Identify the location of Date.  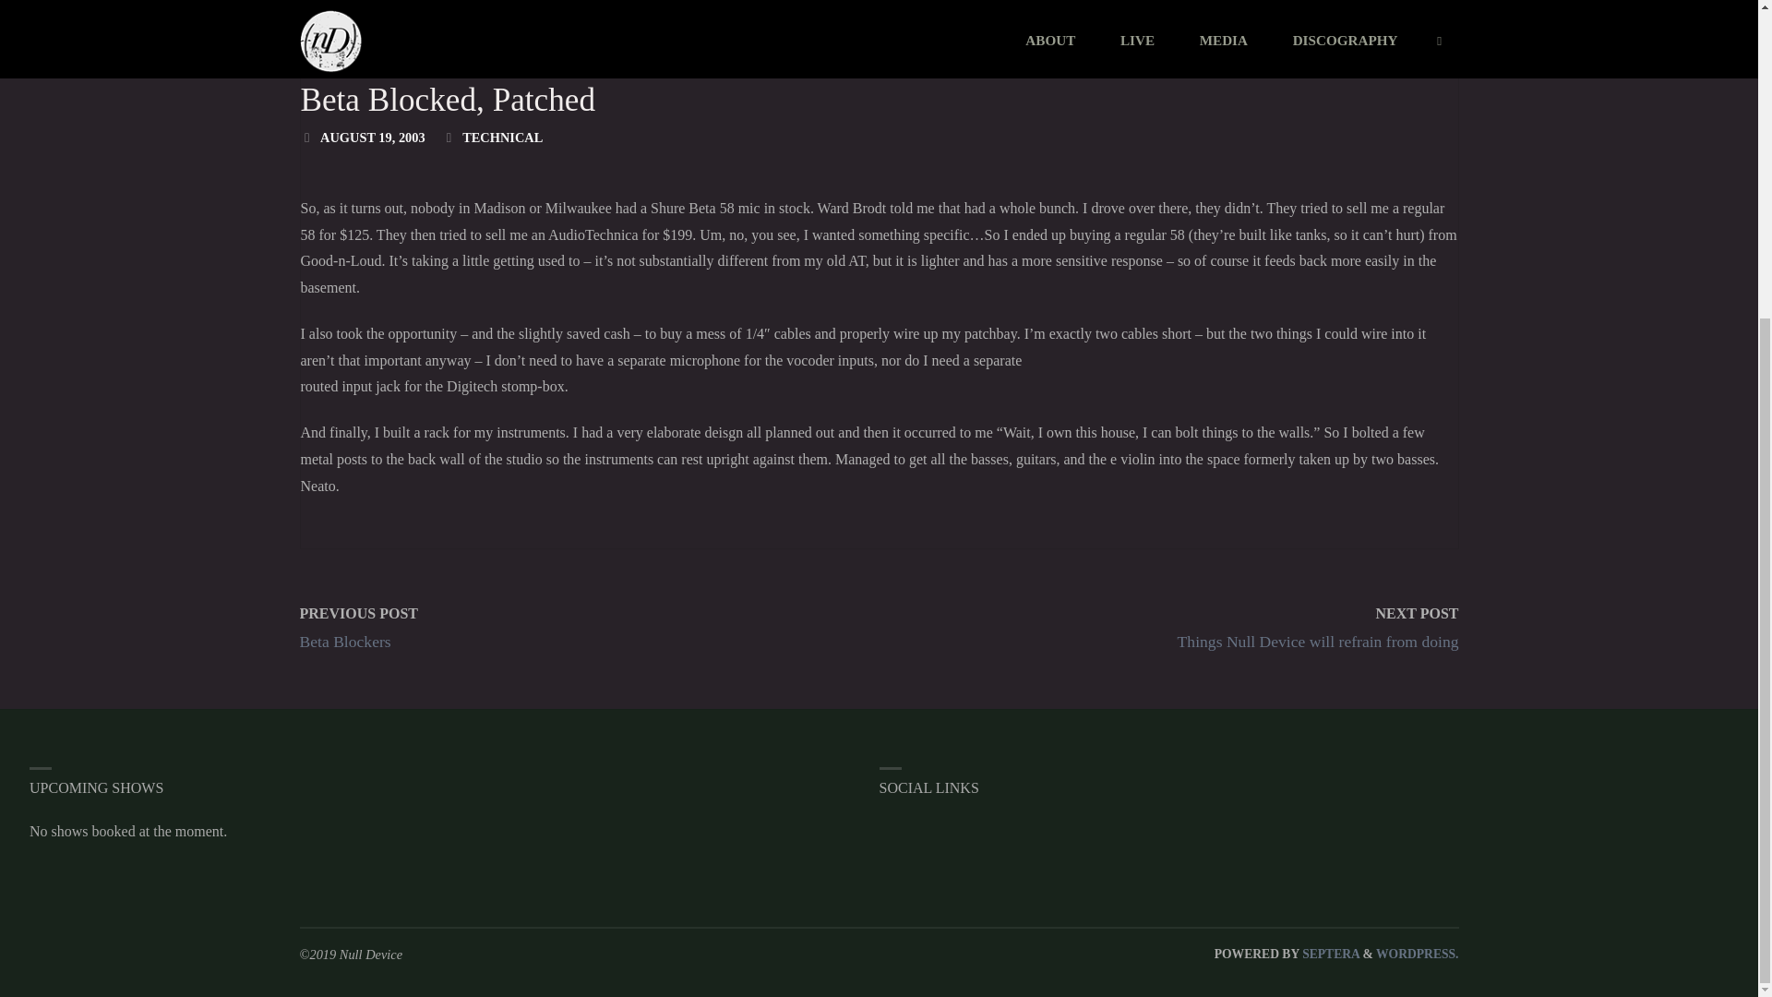
(306, 137).